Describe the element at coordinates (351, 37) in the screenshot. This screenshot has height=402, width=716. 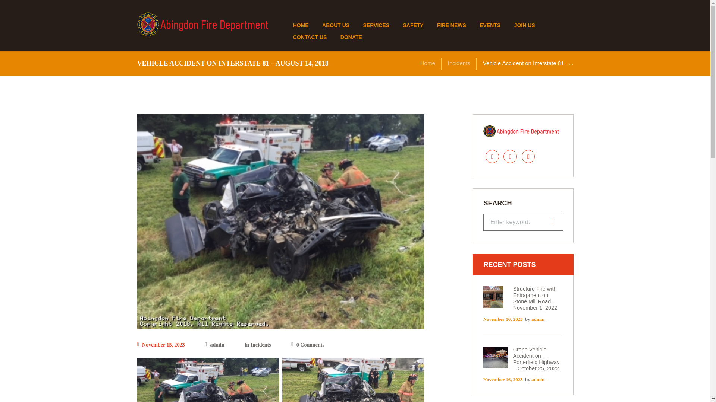
I see `DONATE` at that location.